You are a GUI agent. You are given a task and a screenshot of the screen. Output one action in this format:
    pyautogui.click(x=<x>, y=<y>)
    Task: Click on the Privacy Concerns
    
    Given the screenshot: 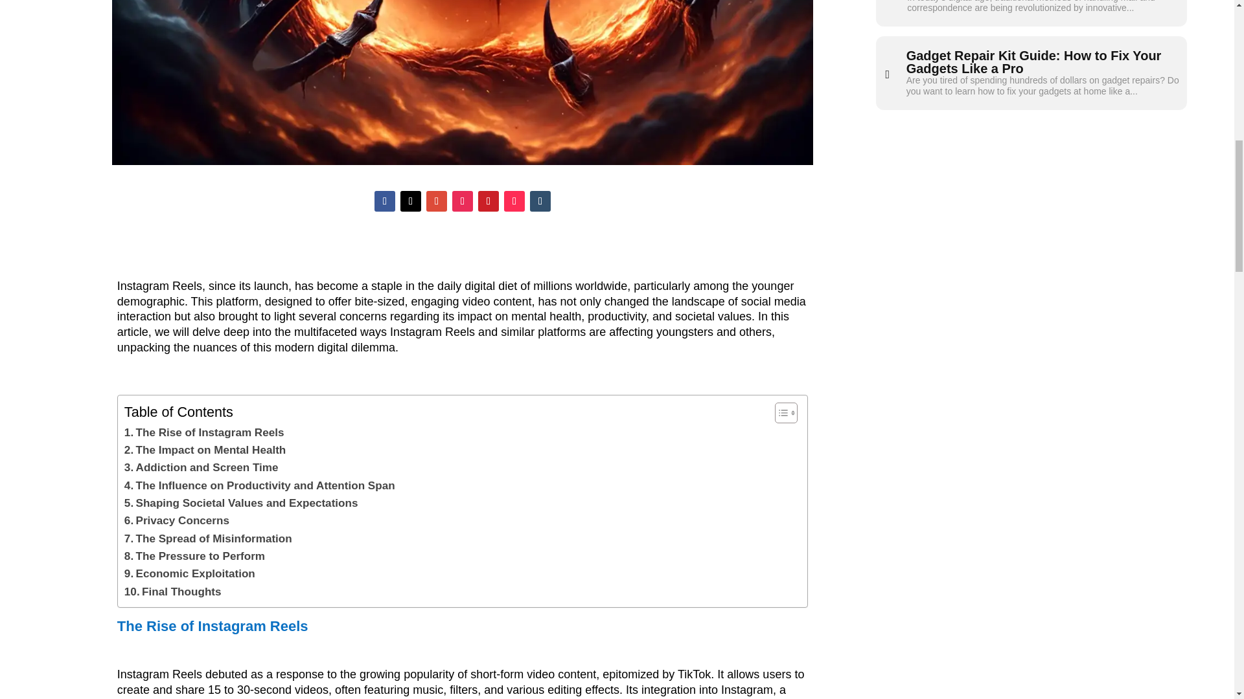 What is the action you would take?
    pyautogui.click(x=176, y=520)
    